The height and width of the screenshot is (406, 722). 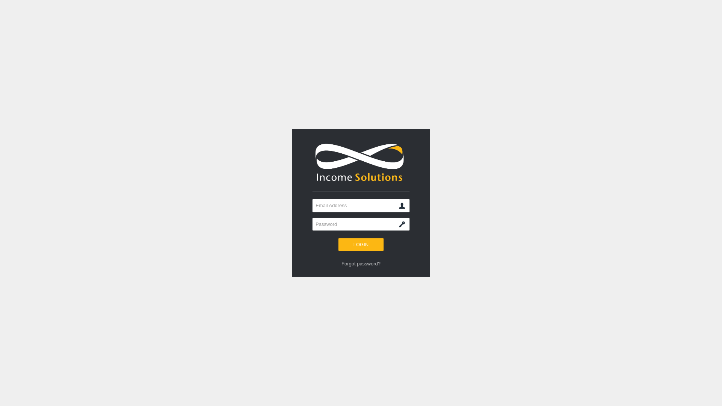 What do you see at coordinates (361, 162) in the screenshot?
I see `Incomesolutions` at bounding box center [361, 162].